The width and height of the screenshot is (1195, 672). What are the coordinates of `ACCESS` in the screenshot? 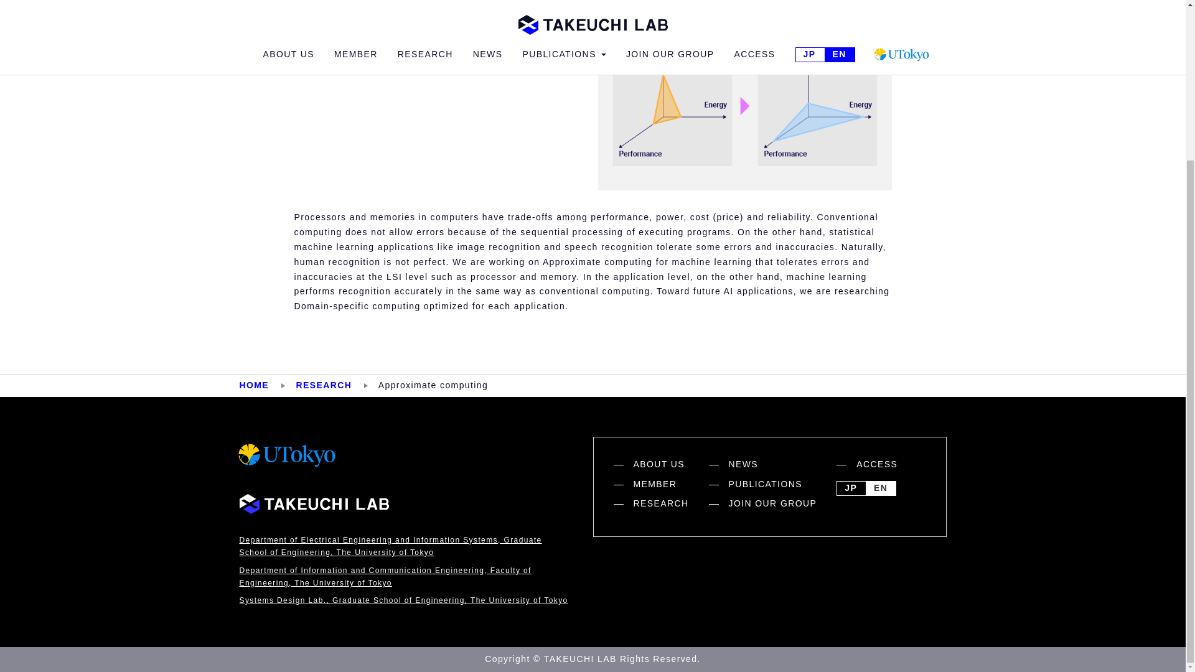 It's located at (876, 465).